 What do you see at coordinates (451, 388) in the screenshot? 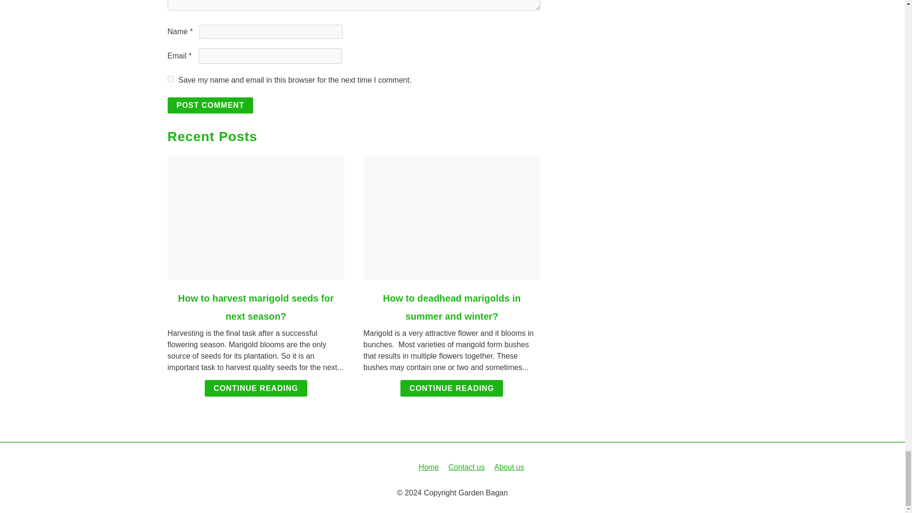
I see `CONTINUE READING` at bounding box center [451, 388].